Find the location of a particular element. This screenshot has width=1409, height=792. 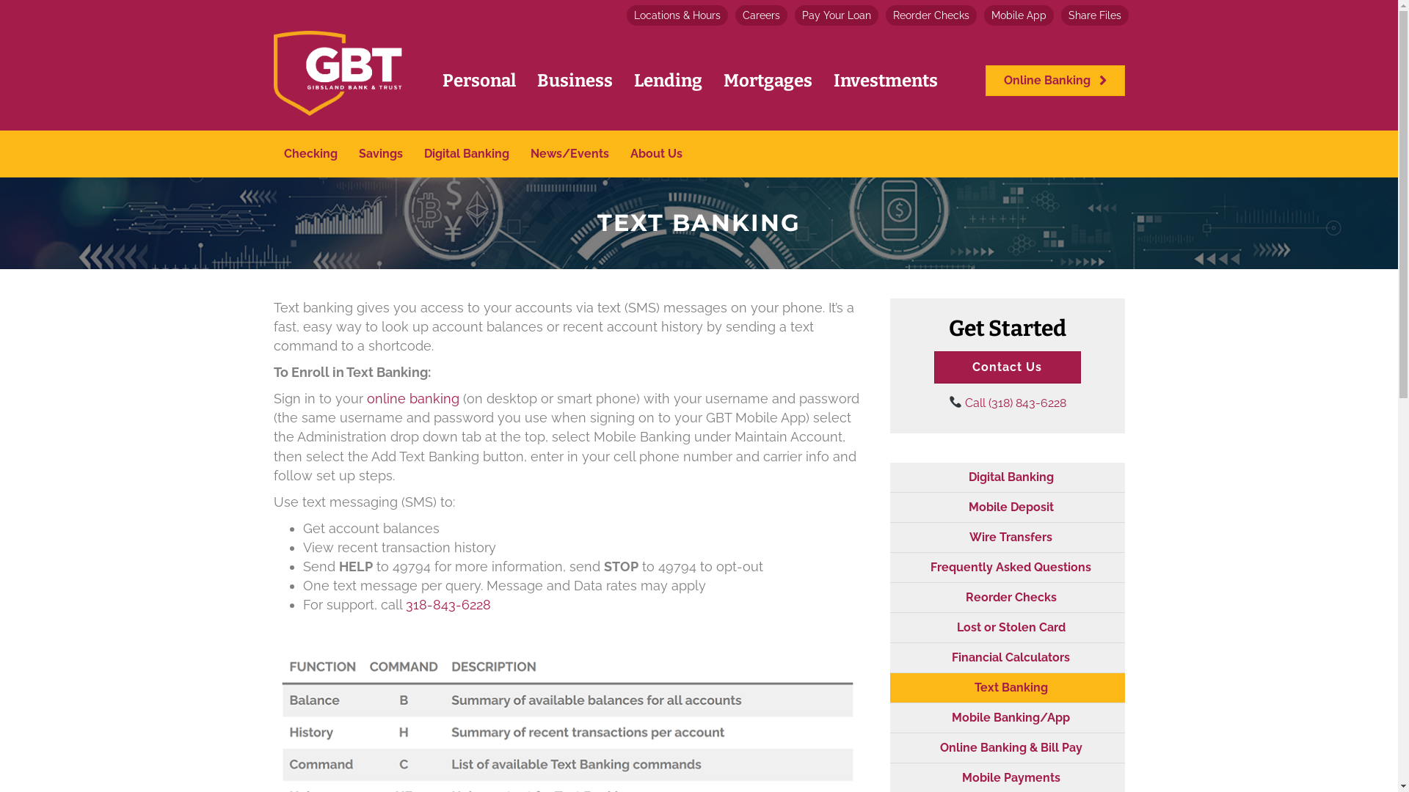

Contact Us is located at coordinates (1007, 367).